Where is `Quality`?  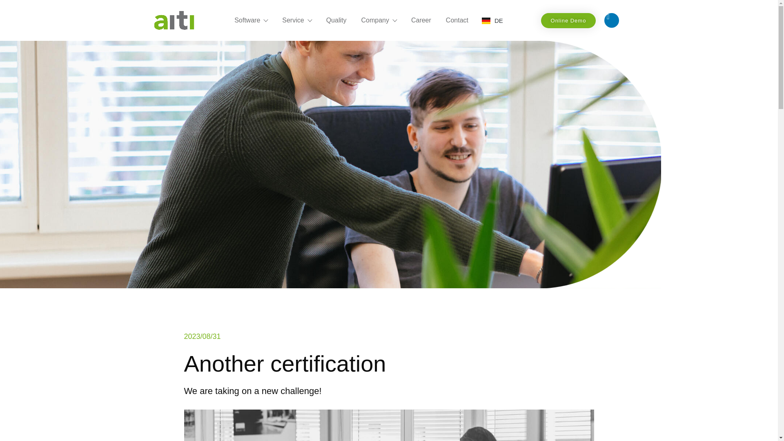
Quality is located at coordinates (336, 20).